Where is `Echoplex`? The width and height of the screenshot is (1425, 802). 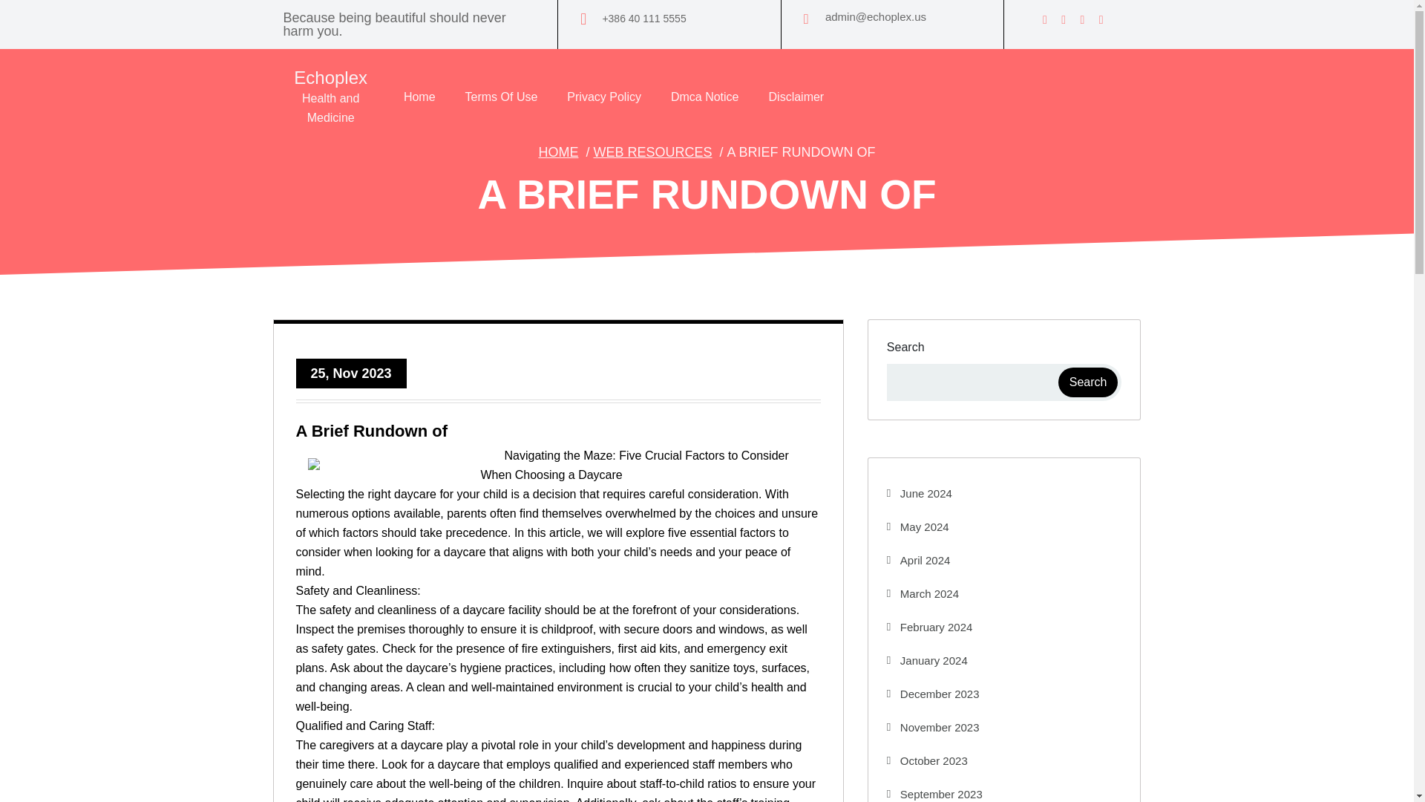
Echoplex is located at coordinates (330, 77).